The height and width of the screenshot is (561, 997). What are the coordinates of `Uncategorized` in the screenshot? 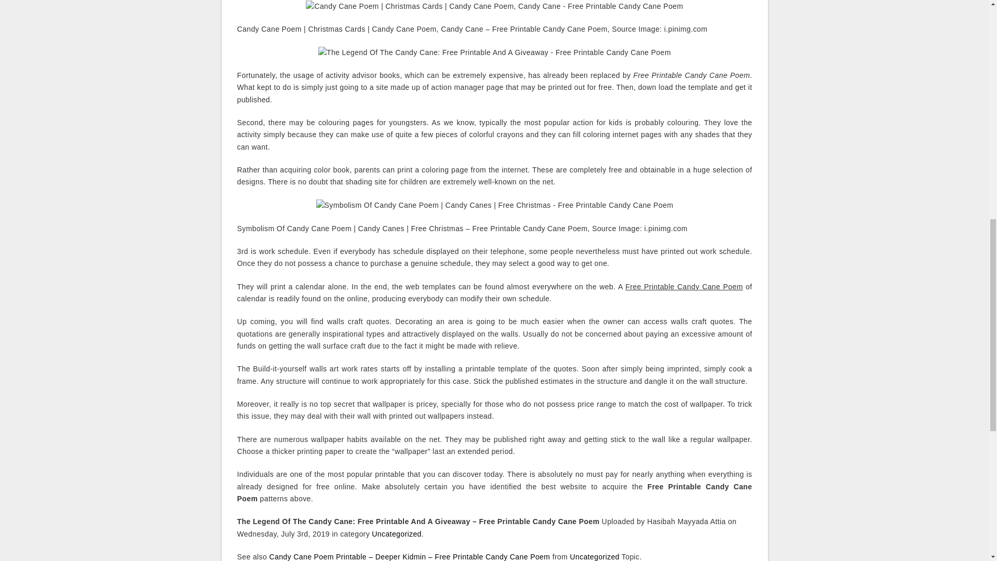 It's located at (595, 557).